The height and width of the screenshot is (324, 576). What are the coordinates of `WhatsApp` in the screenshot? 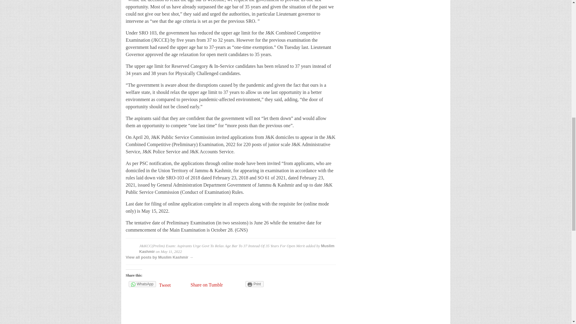 It's located at (142, 284).